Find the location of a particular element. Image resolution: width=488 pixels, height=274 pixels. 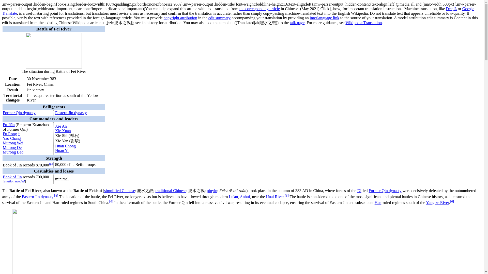

the corresponding article is located at coordinates (260, 9).